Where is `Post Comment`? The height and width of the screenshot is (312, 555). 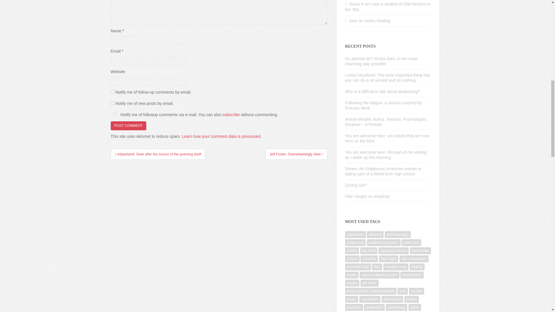
Post Comment is located at coordinates (128, 126).